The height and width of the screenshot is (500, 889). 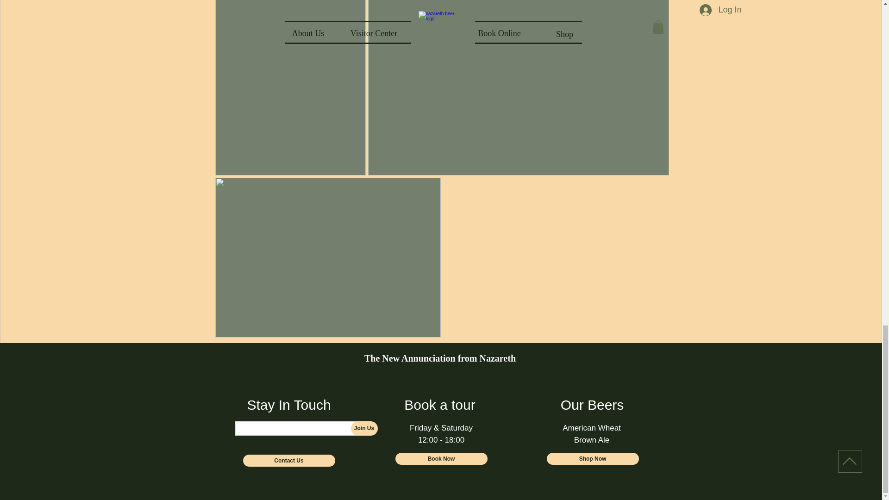 What do you see at coordinates (289, 460) in the screenshot?
I see `Contact Us` at bounding box center [289, 460].